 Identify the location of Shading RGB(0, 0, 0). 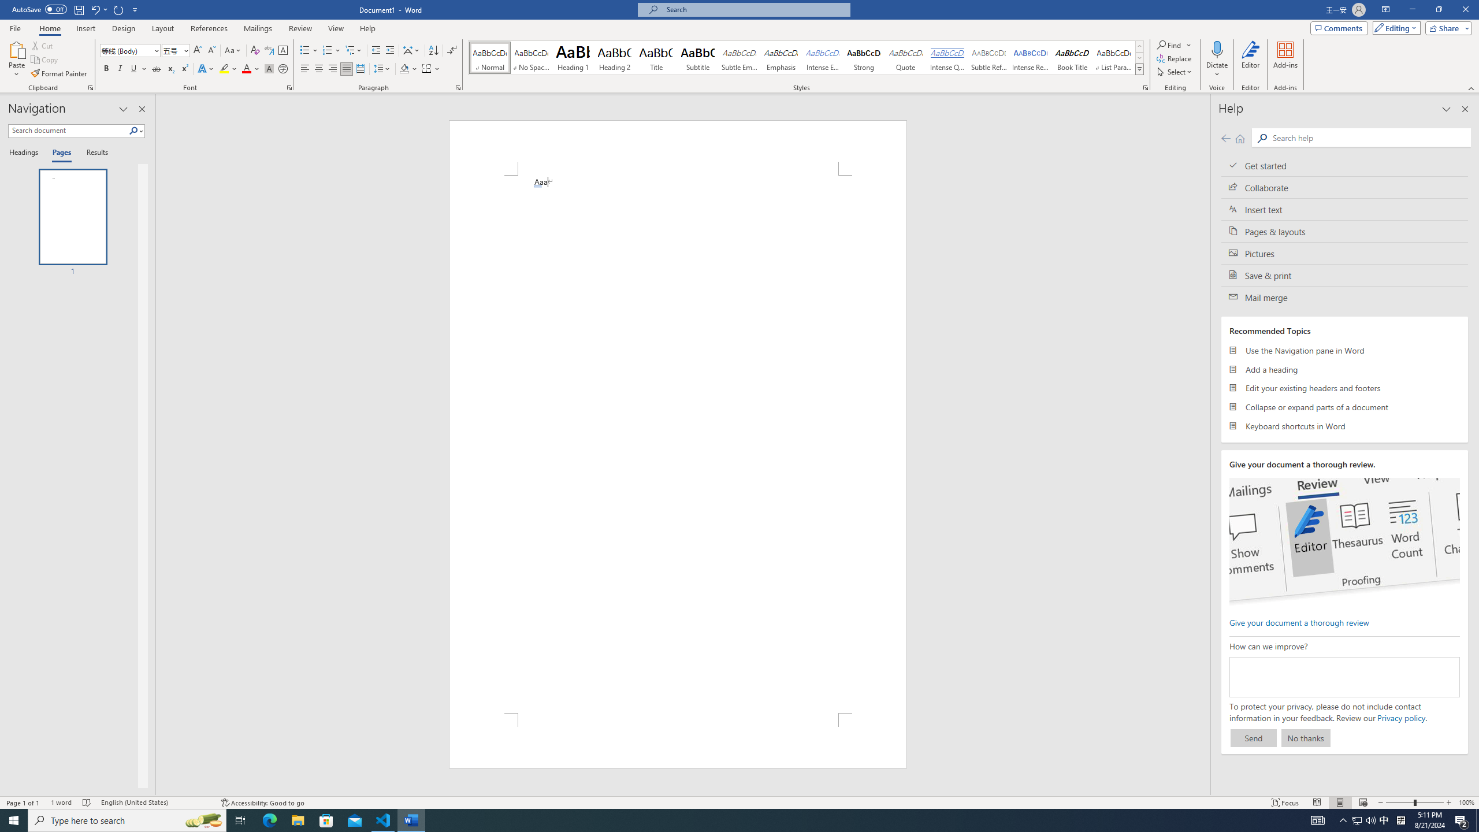
(404, 69).